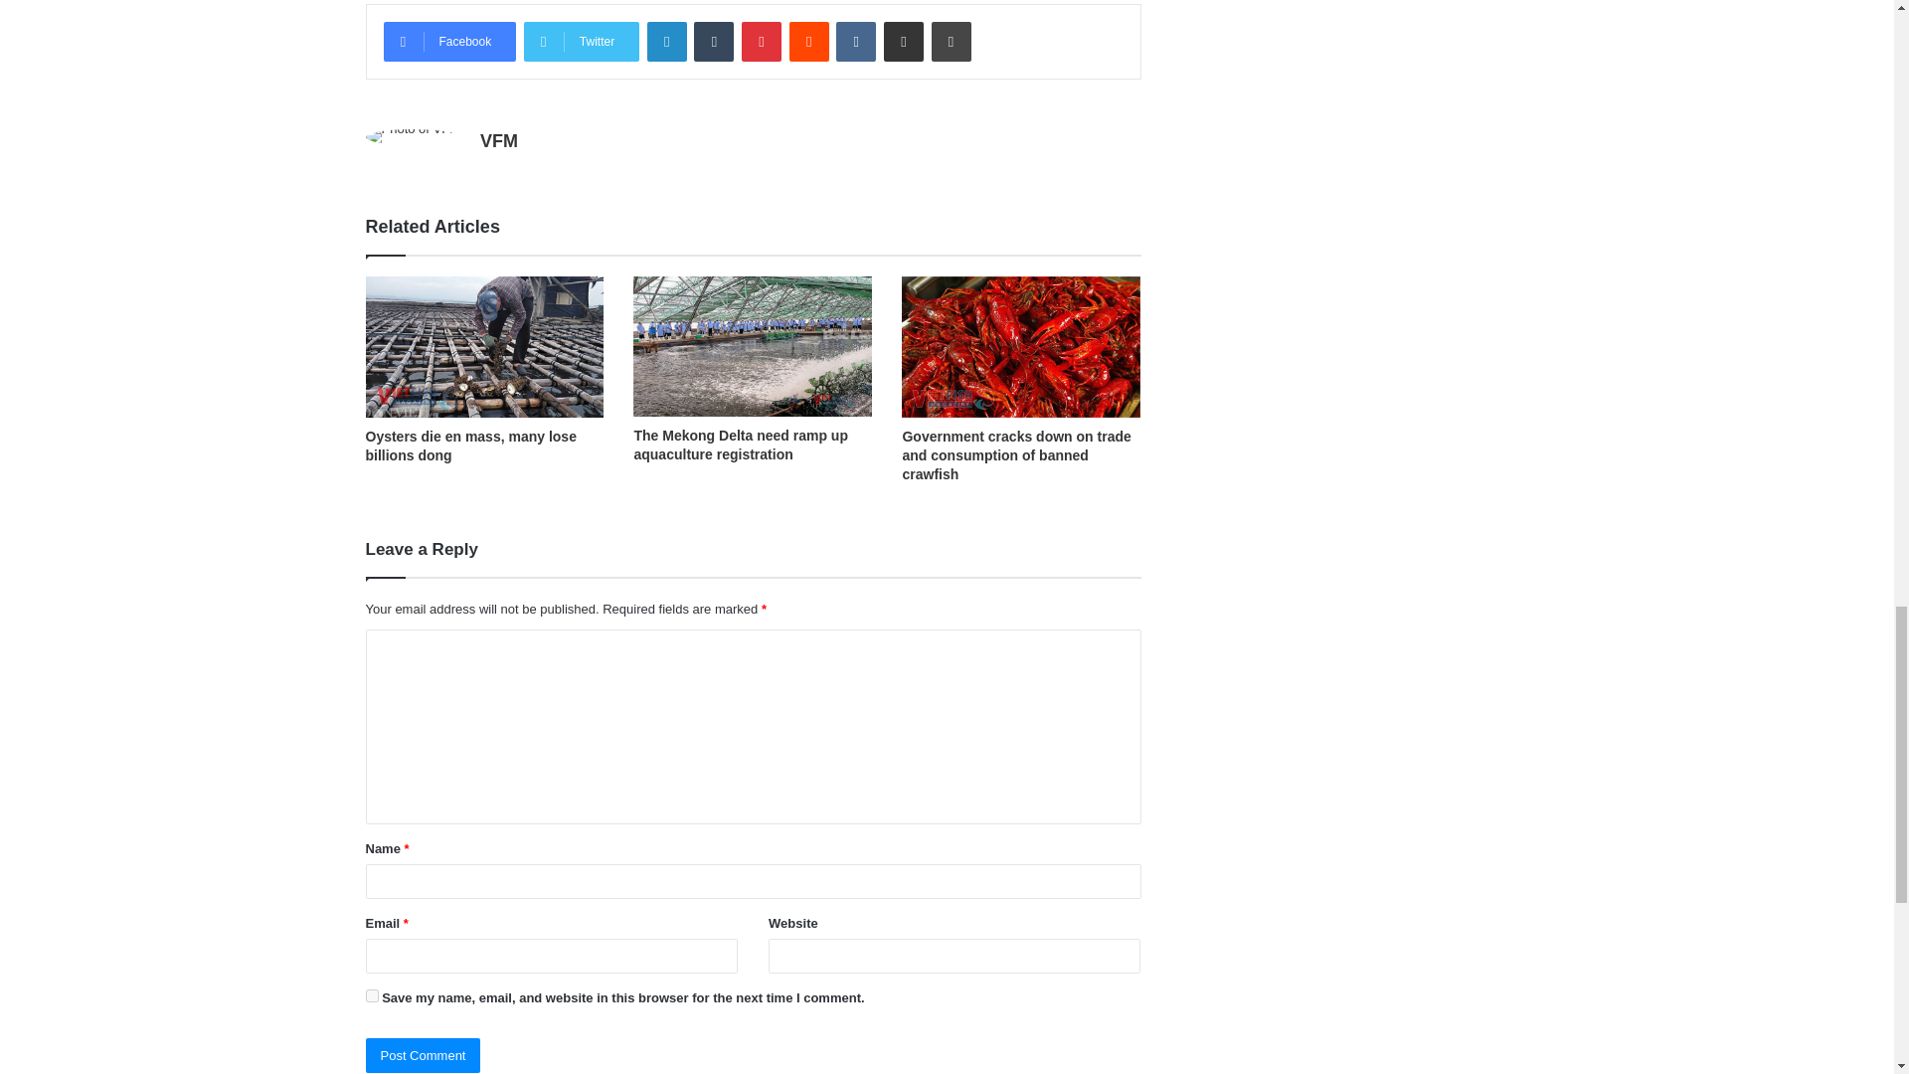 The height and width of the screenshot is (1074, 1909). What do you see at coordinates (809, 41) in the screenshot?
I see `Reddit` at bounding box center [809, 41].